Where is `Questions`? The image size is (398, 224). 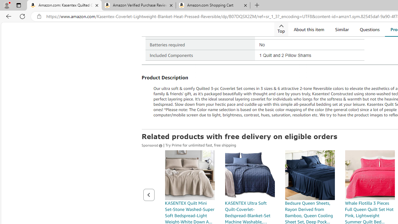 Questions is located at coordinates (369, 29).